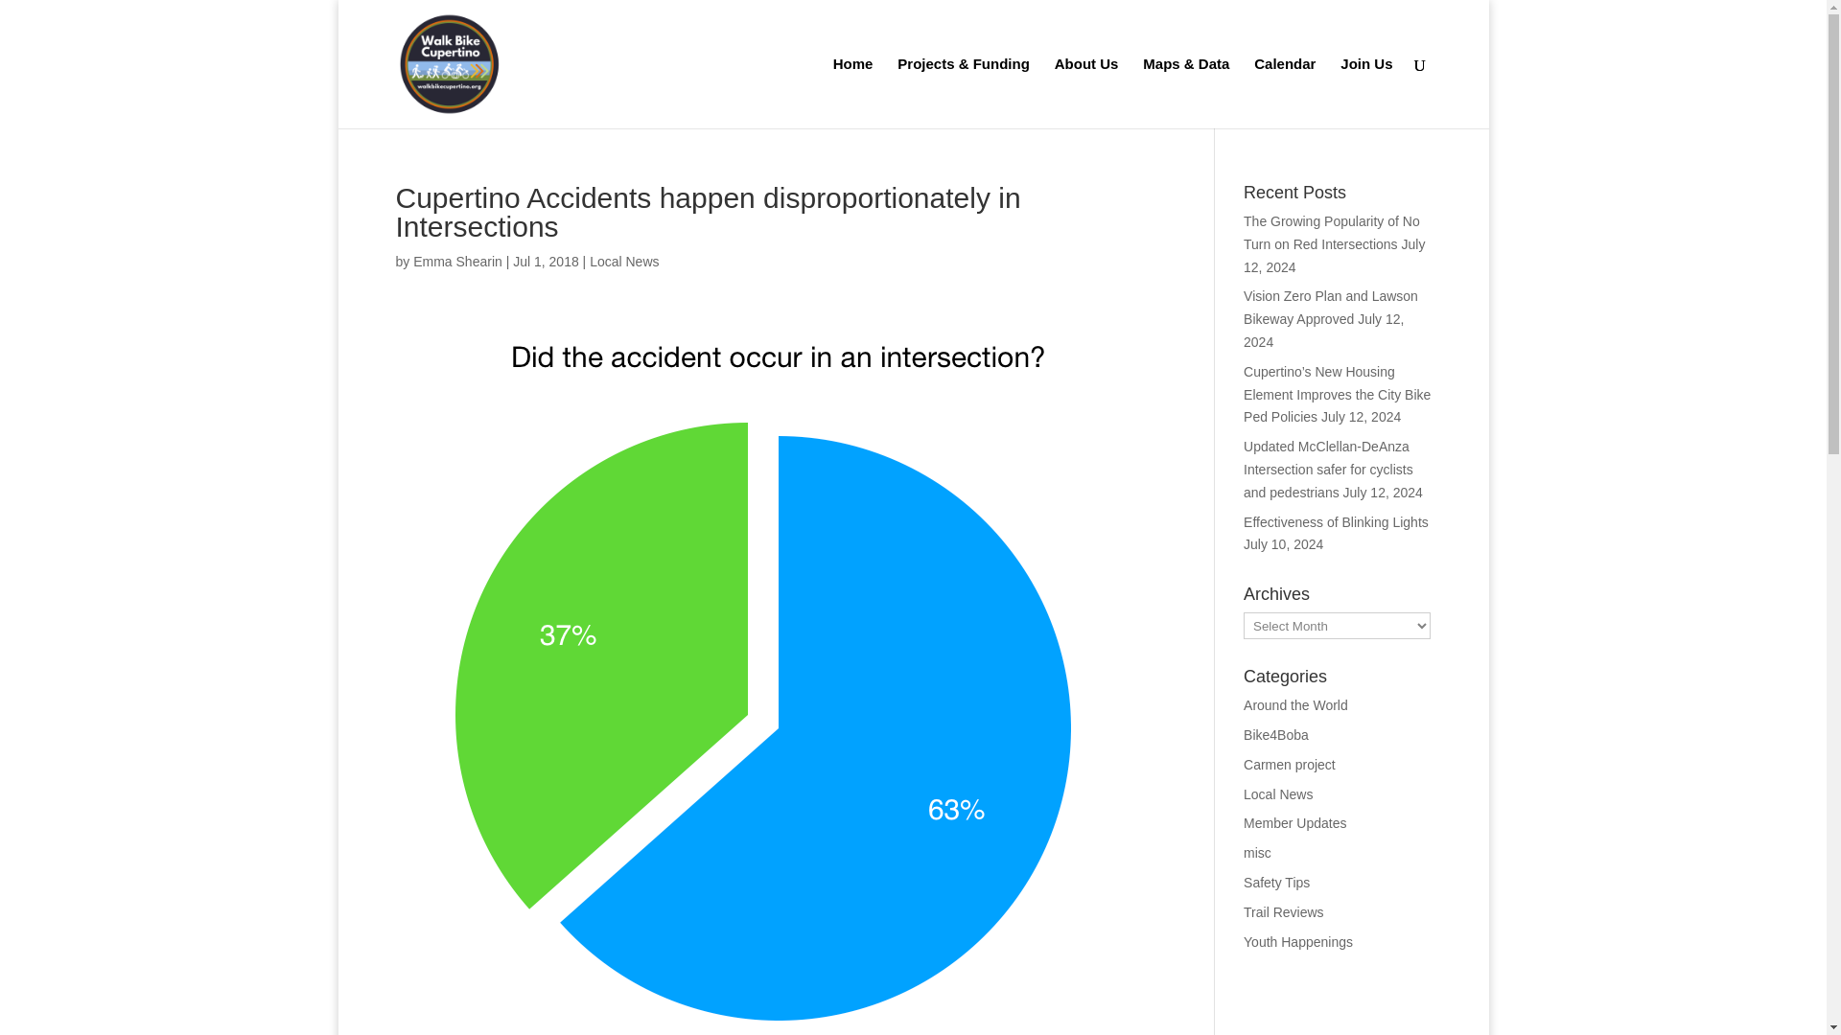  I want to click on Carmen project, so click(1290, 764).